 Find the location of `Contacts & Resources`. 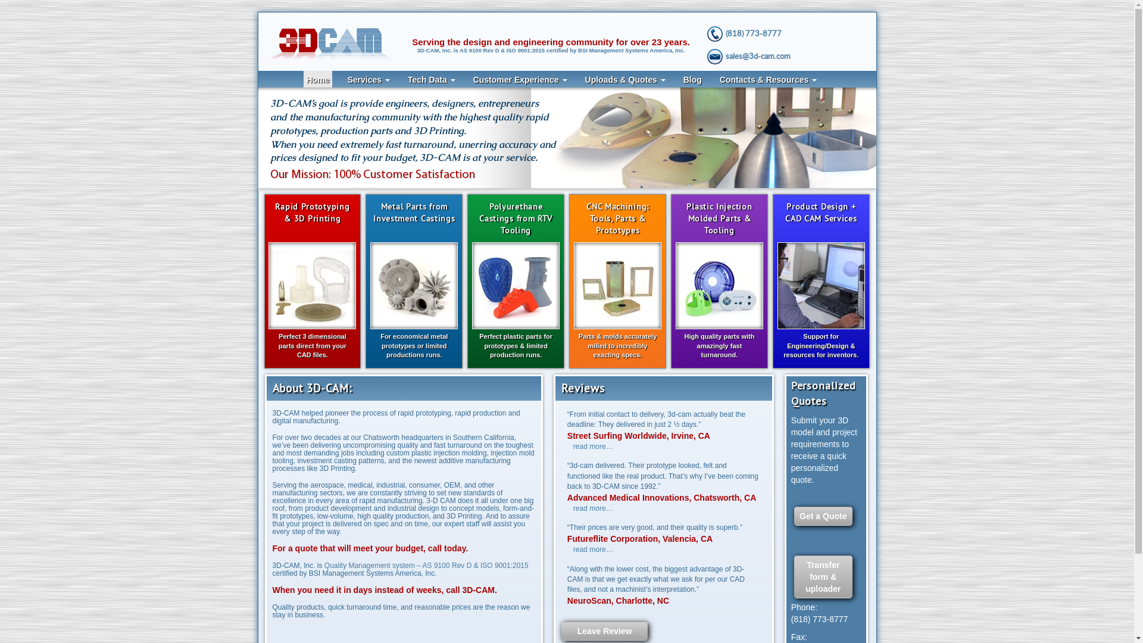

Contacts & Resources is located at coordinates (768, 79).